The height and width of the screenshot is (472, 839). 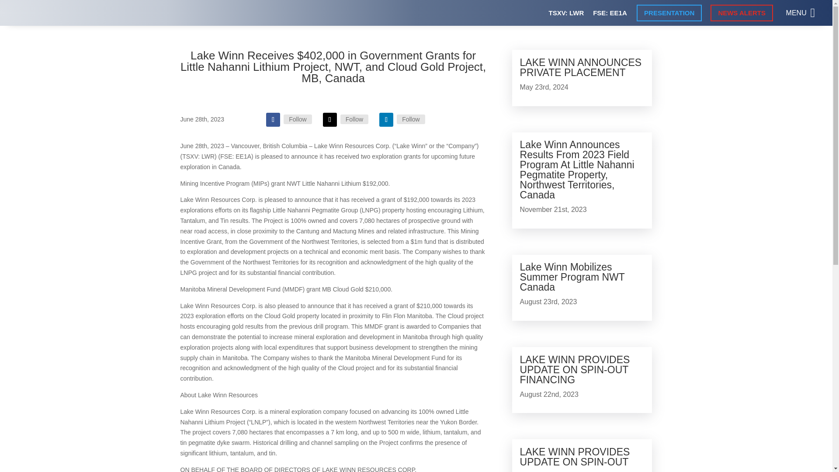 I want to click on Follow, so click(x=386, y=120).